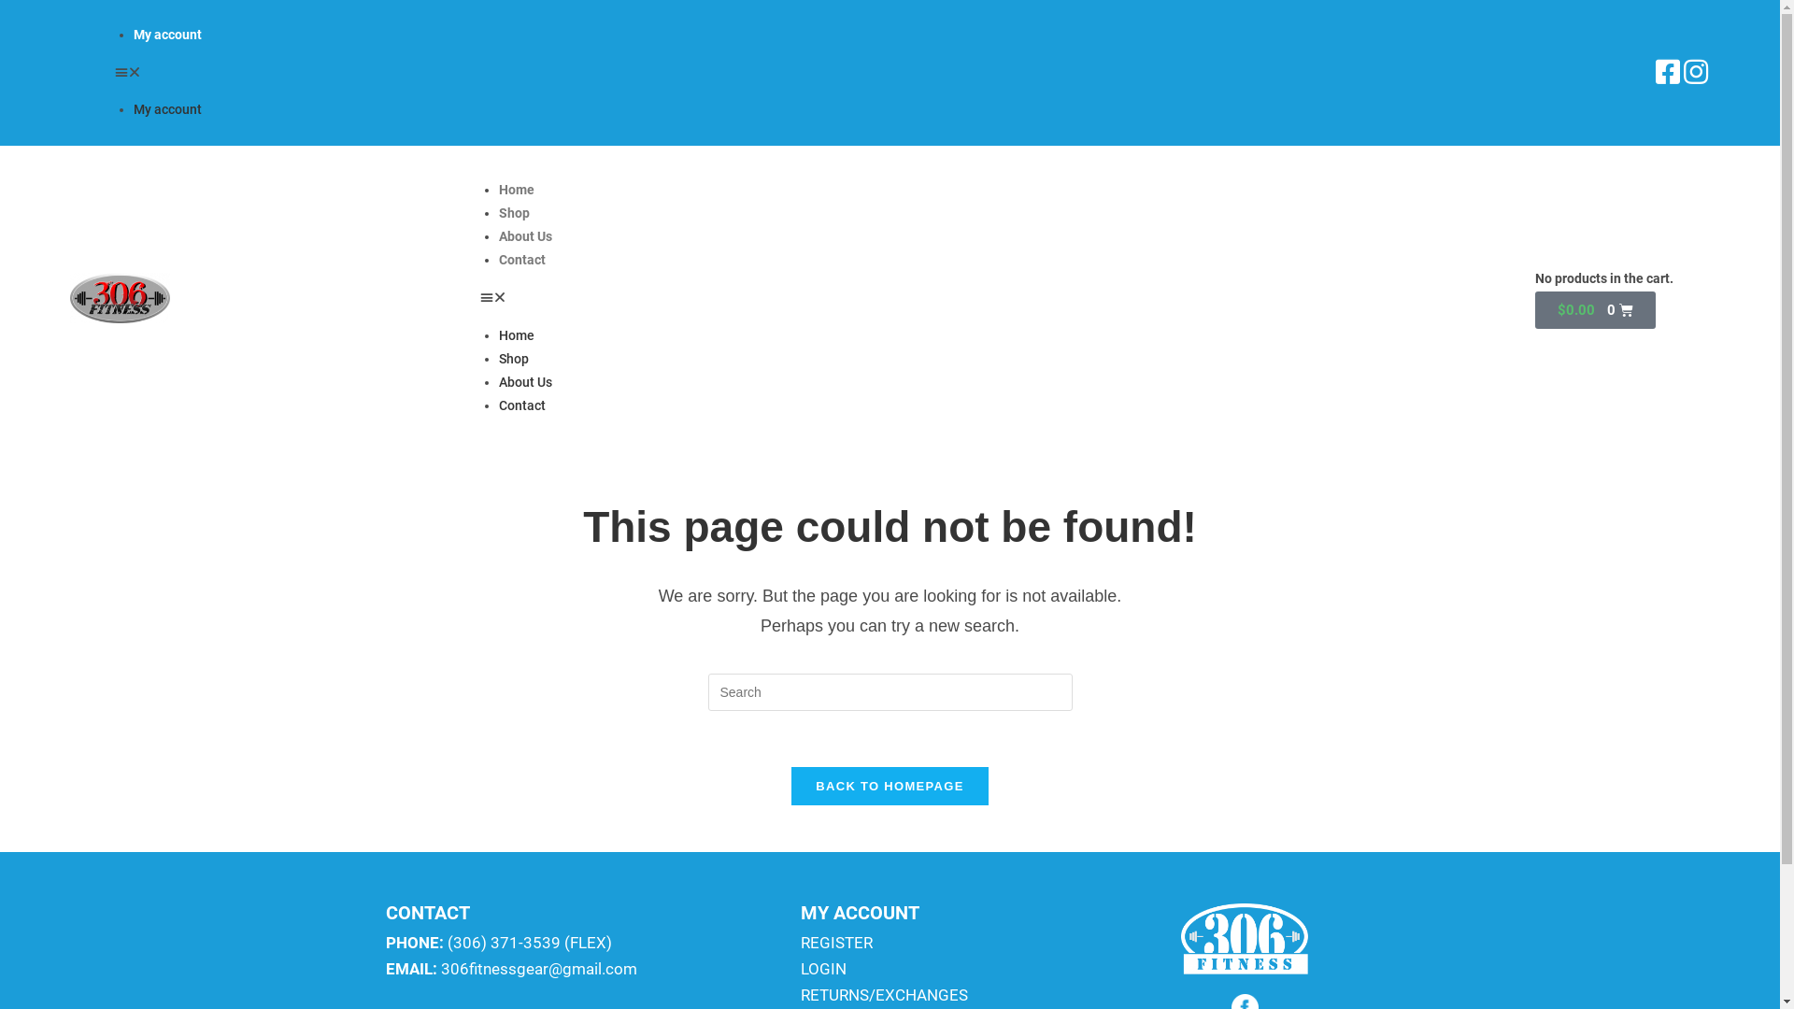 This screenshot has height=1009, width=1794. What do you see at coordinates (168, 109) in the screenshot?
I see `My account` at bounding box center [168, 109].